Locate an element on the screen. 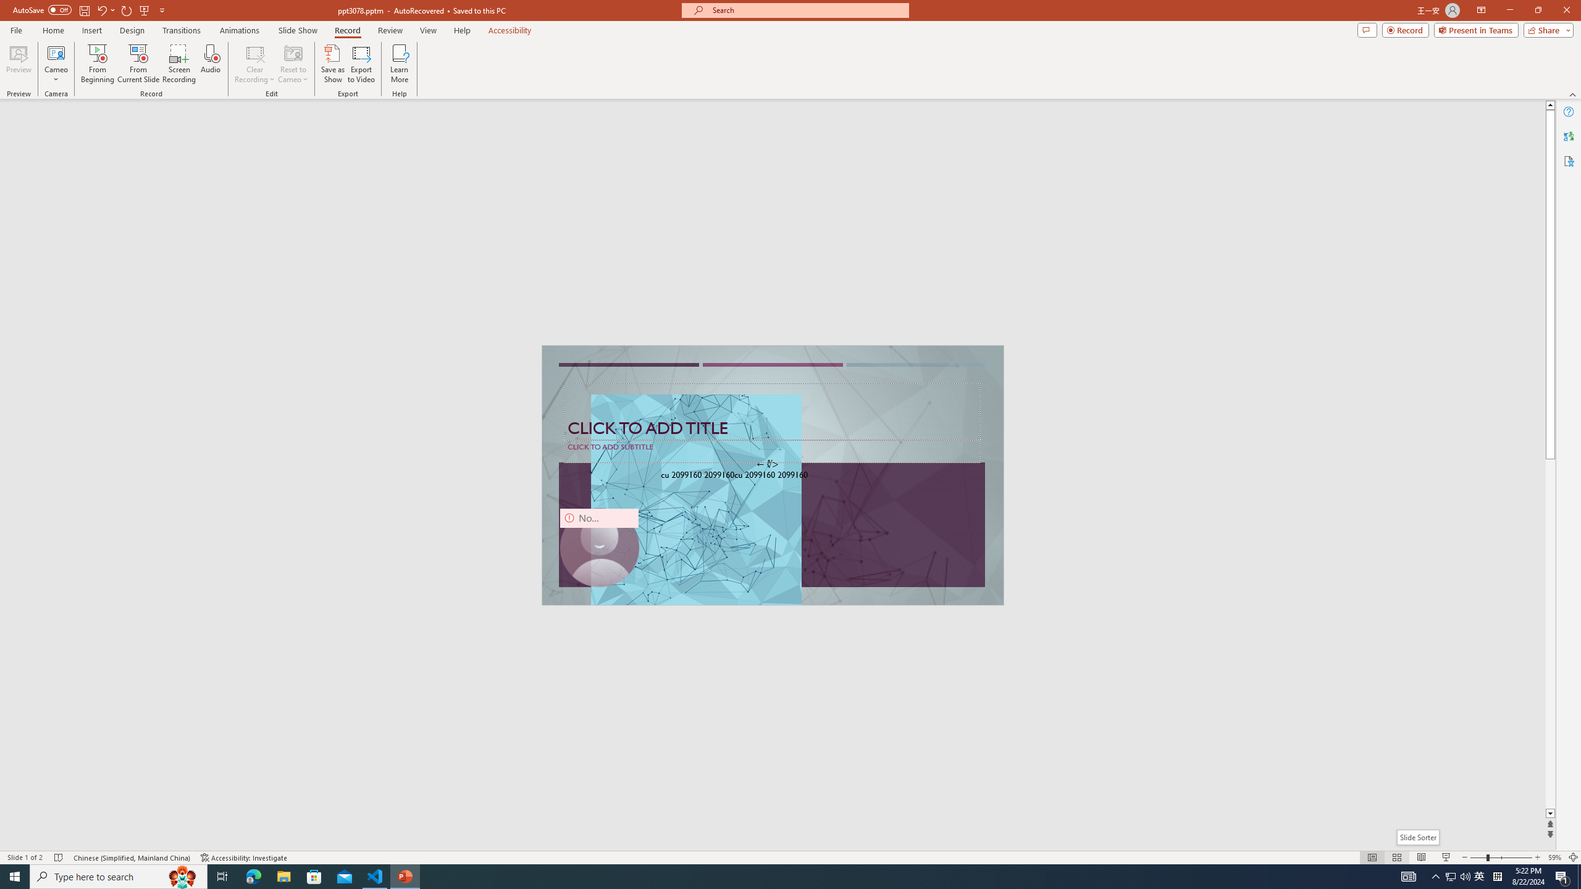 The image size is (1581, 889). Search (Ctrl+Shift+F) is located at coordinates (84, 288).